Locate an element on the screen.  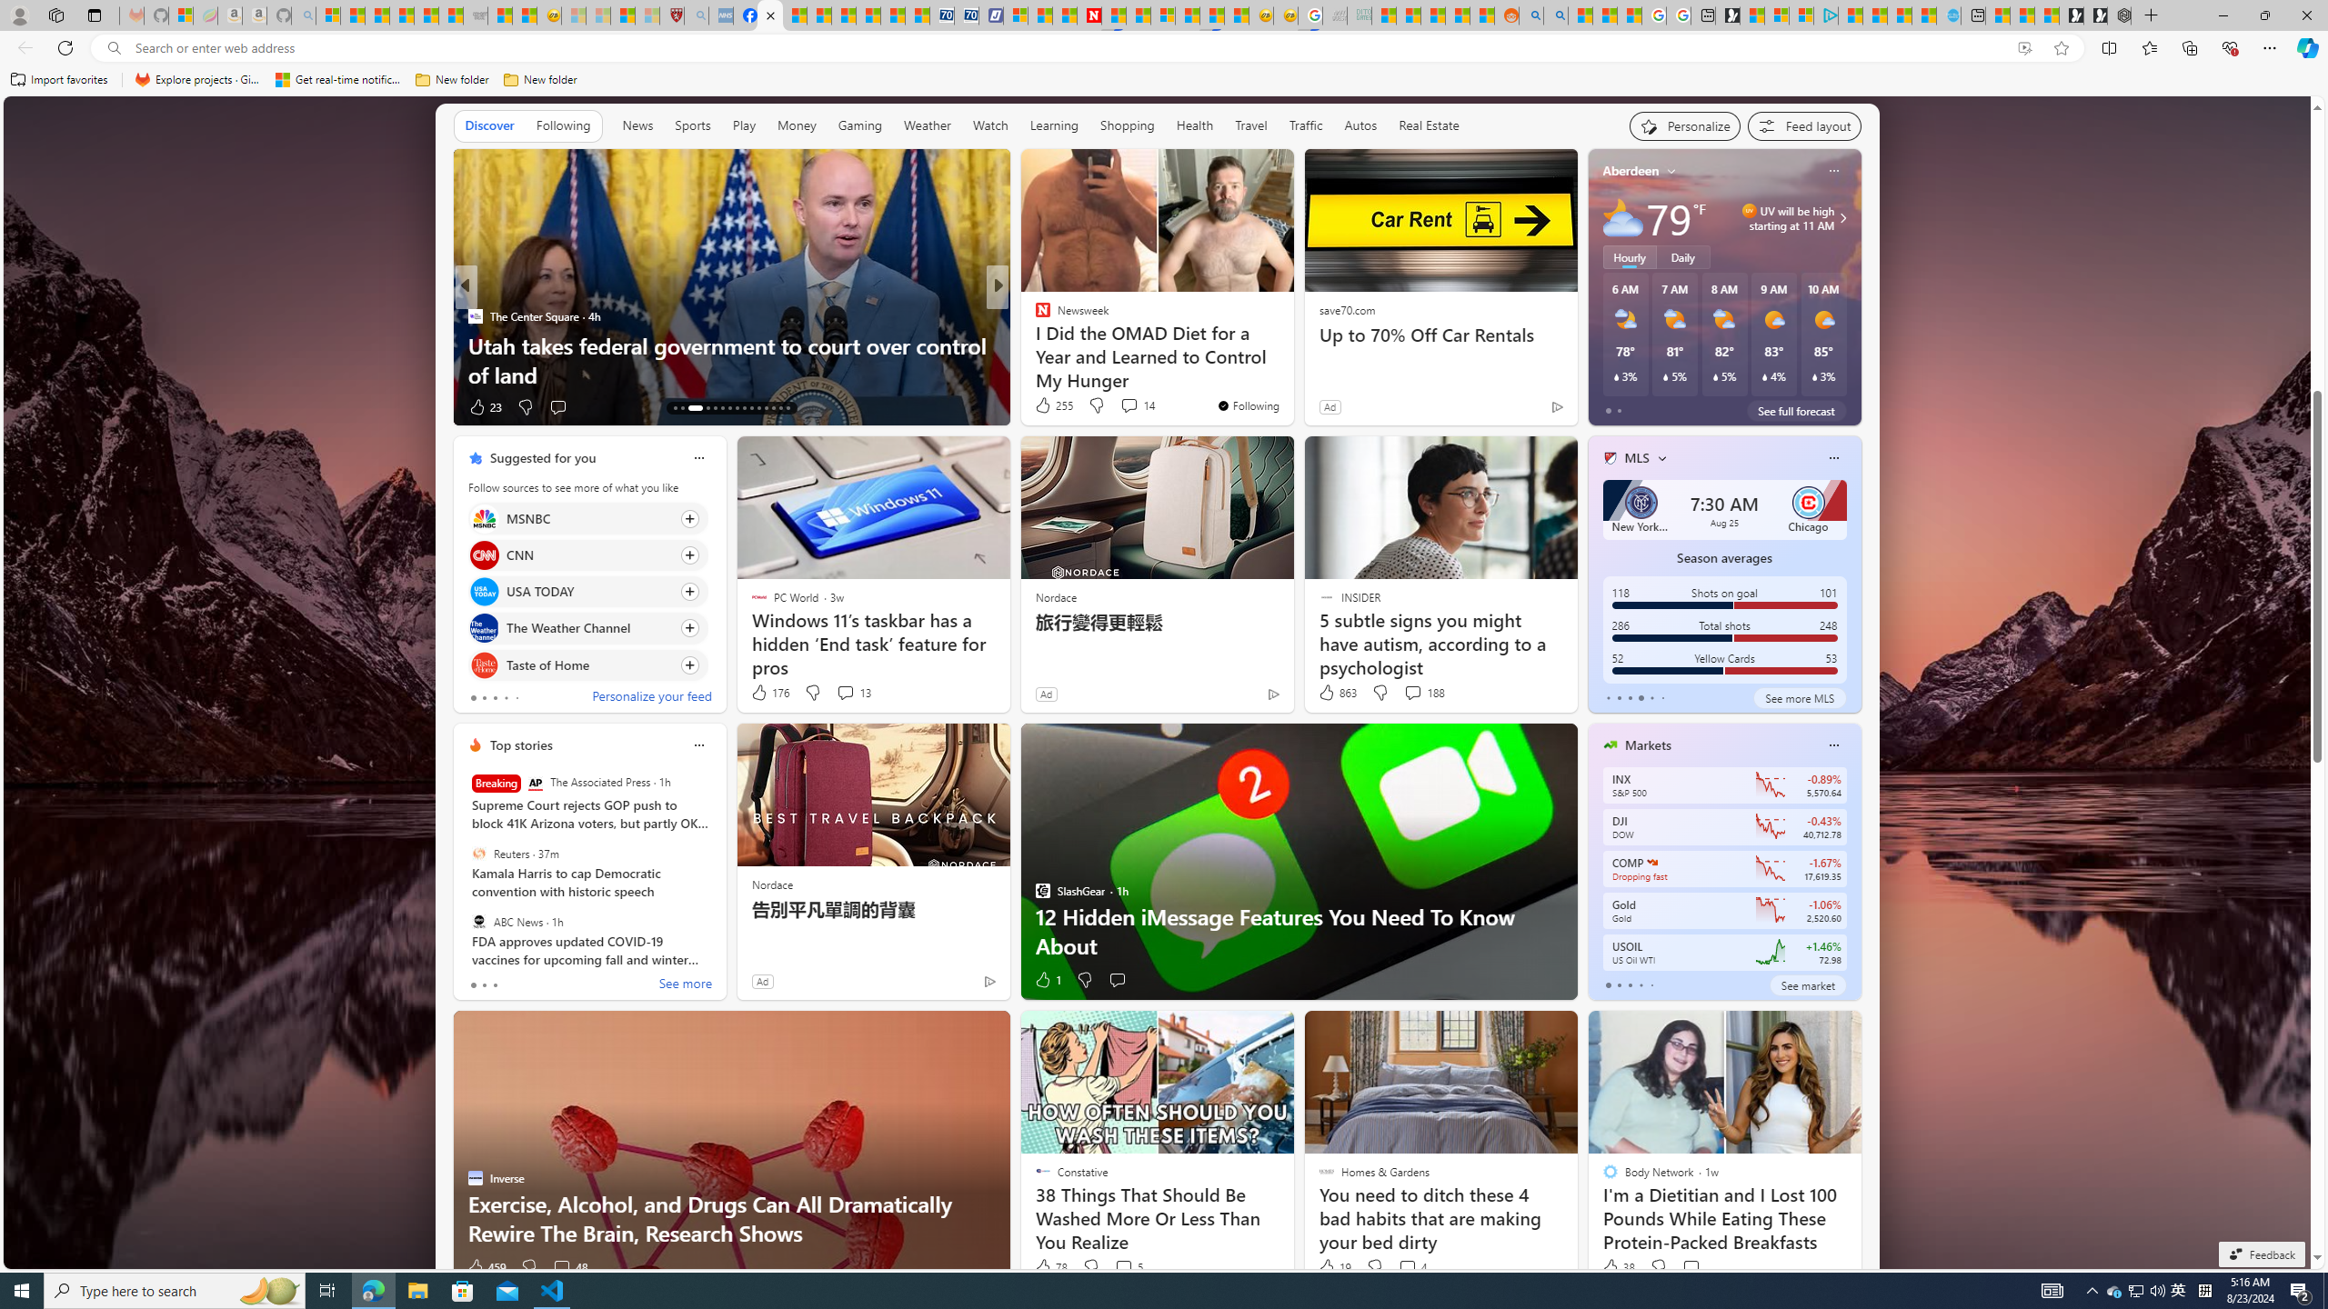
15 Anti-Aging Foods to Add to Your Diet is located at coordinates (731, 375).